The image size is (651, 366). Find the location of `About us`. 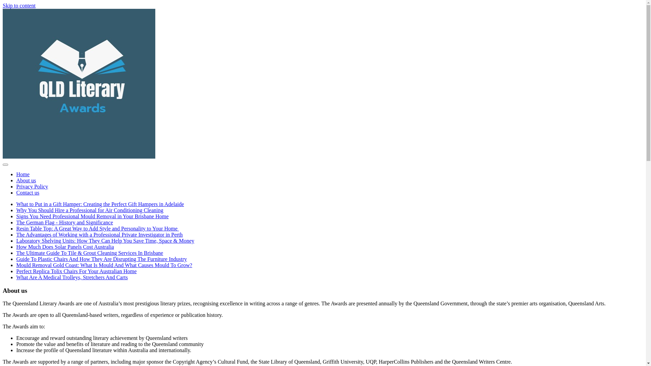

About us is located at coordinates (26, 180).